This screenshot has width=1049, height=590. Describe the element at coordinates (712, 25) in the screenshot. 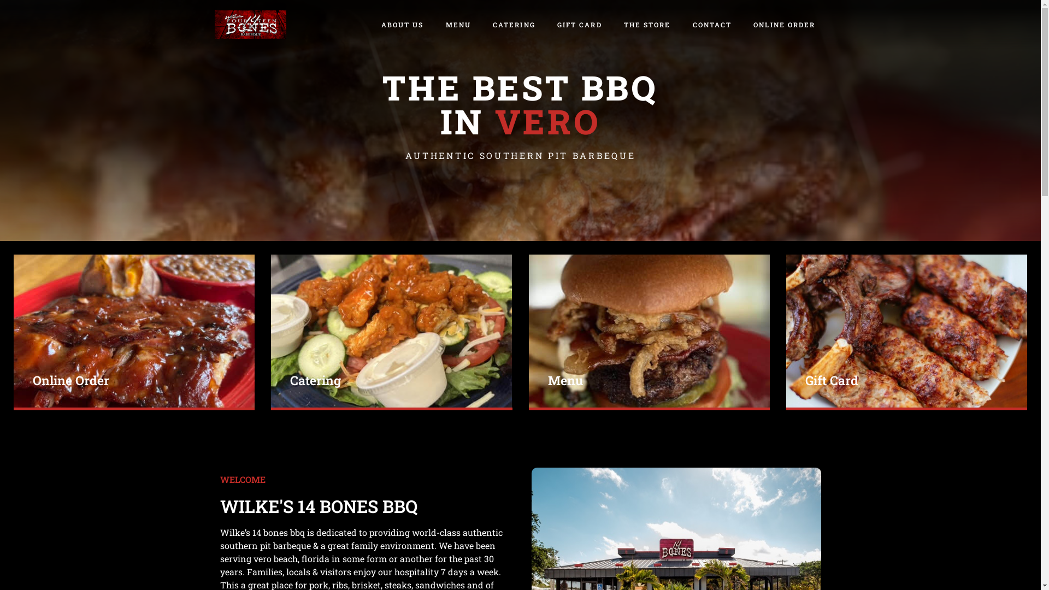

I see `CONTACT` at that location.